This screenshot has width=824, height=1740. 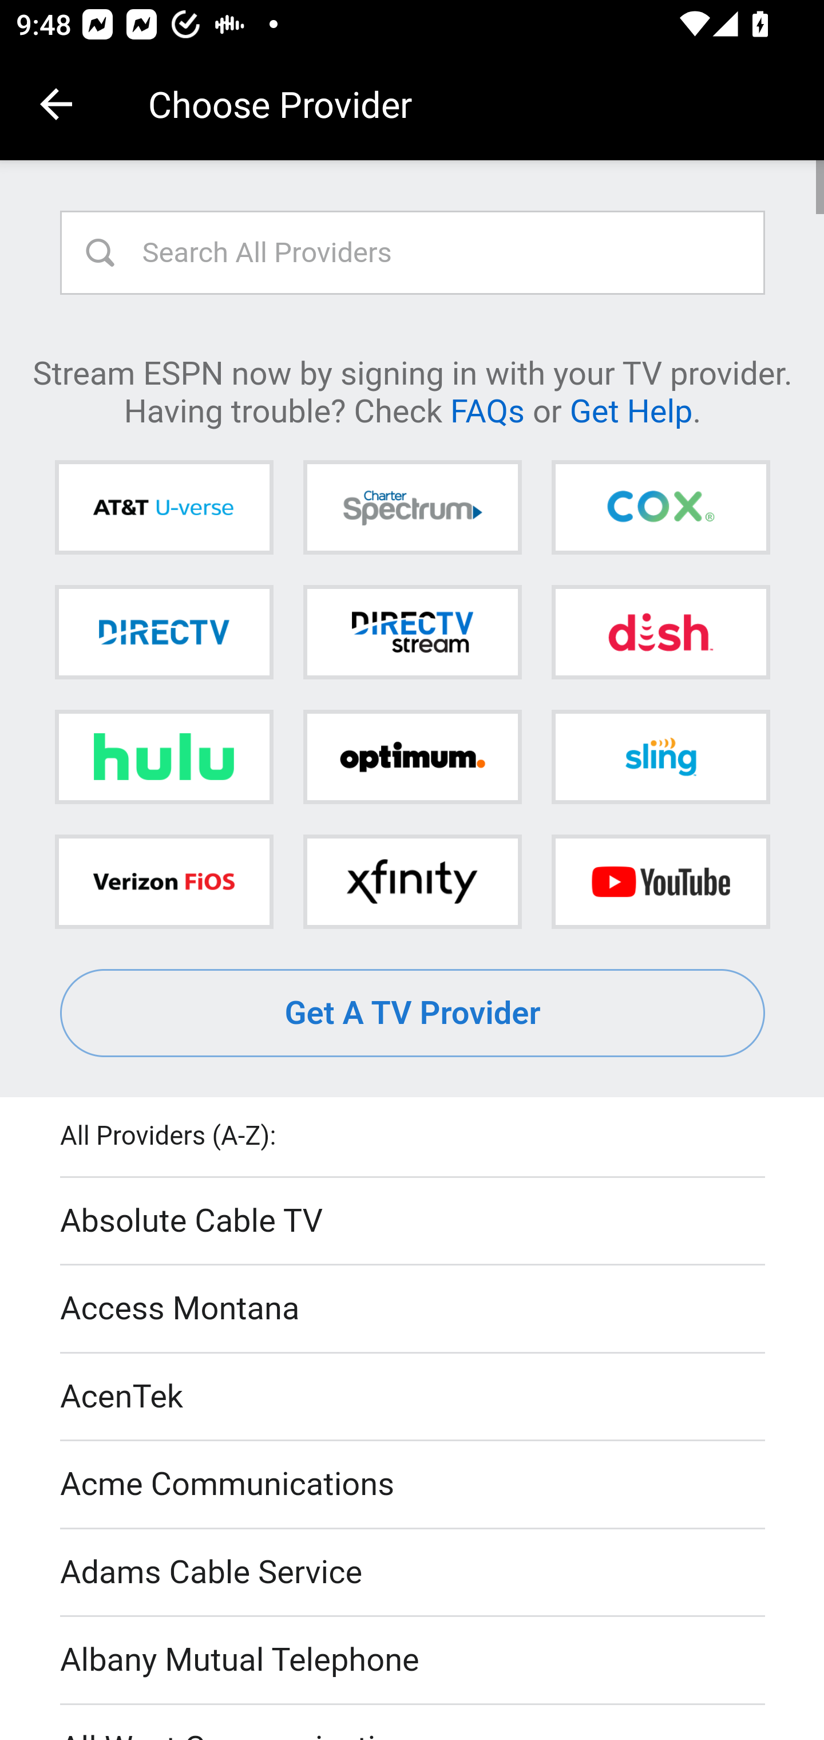 What do you see at coordinates (164, 757) in the screenshot?
I see `Hulu` at bounding box center [164, 757].